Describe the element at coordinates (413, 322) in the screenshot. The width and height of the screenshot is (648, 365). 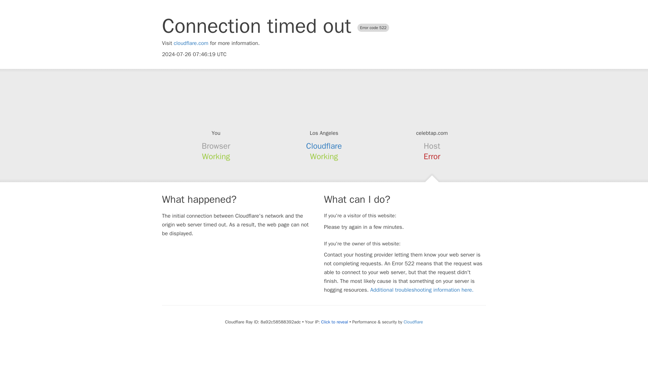
I see `Cloudflare` at that location.